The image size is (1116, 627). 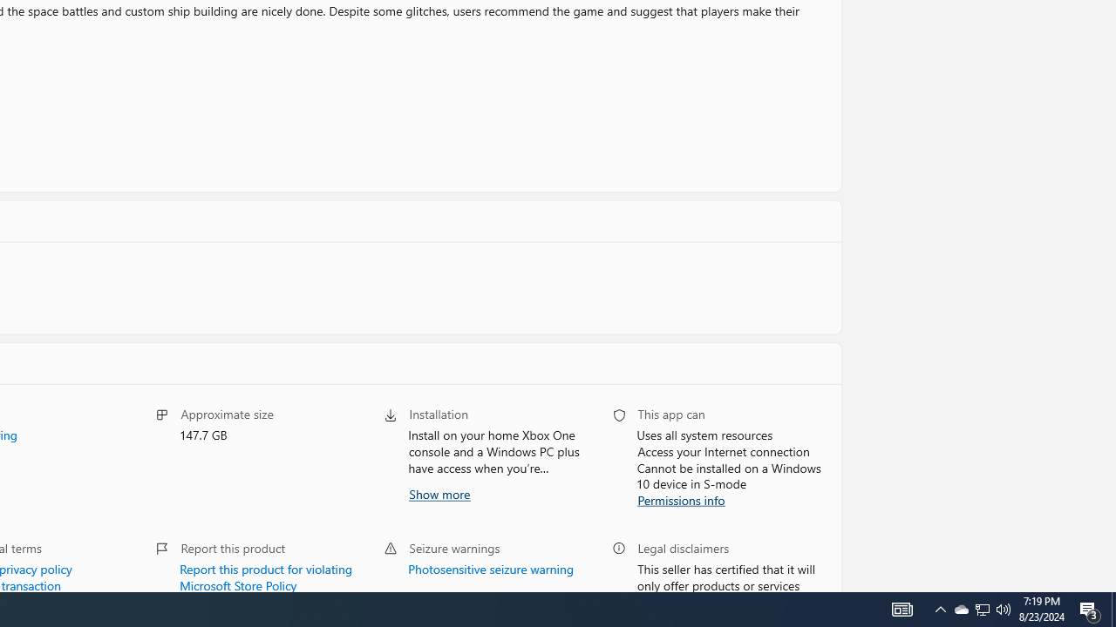 I want to click on Photosensitive seizure warning, so click(x=490, y=567).